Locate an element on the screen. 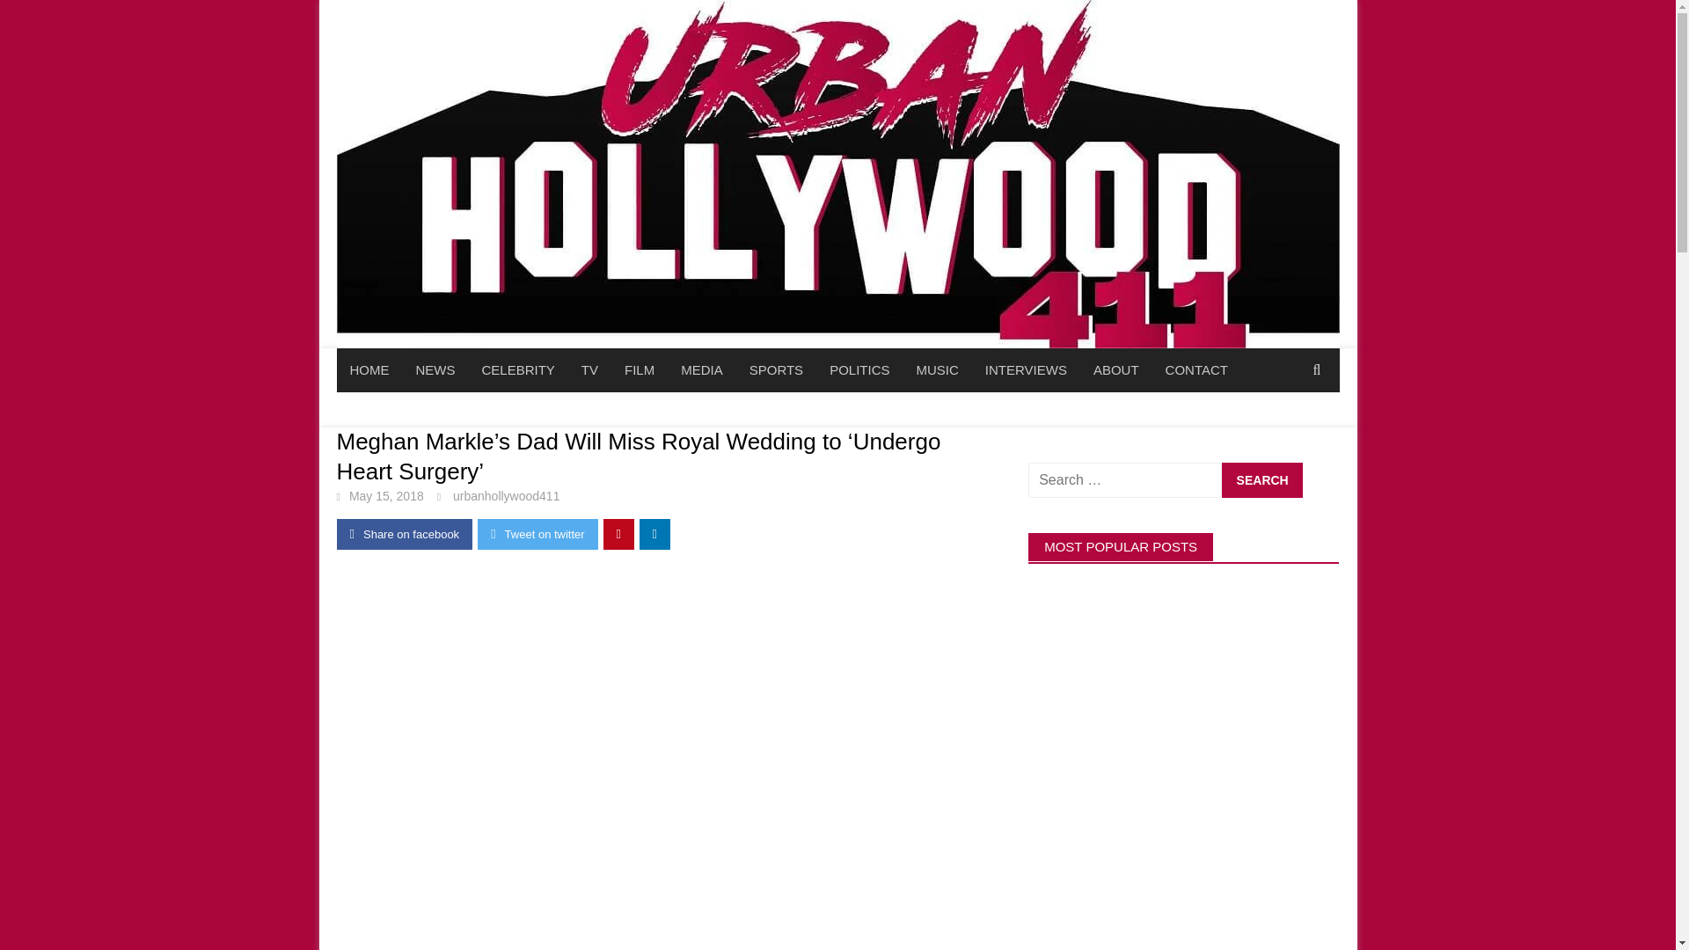 The image size is (1689, 950). Share on facebook is located at coordinates (405, 534).